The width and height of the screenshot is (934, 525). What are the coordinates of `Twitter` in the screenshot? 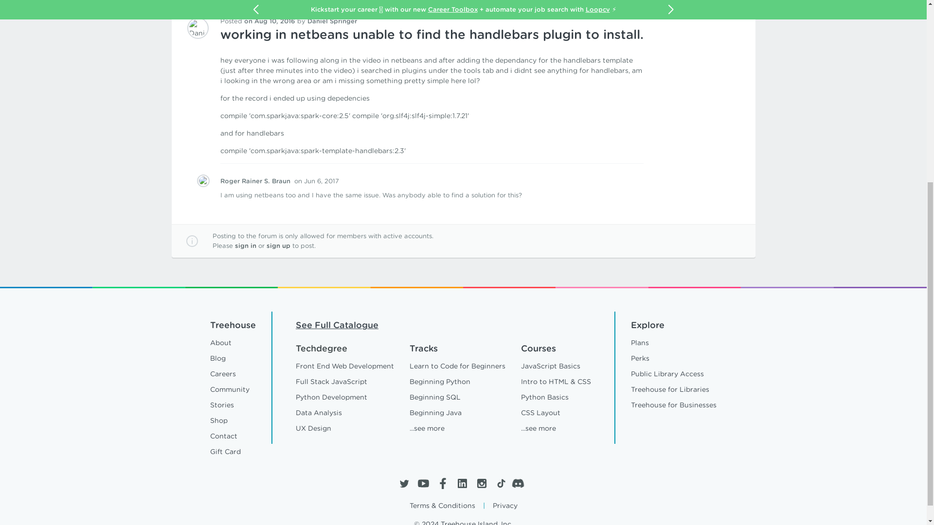 It's located at (403, 483).